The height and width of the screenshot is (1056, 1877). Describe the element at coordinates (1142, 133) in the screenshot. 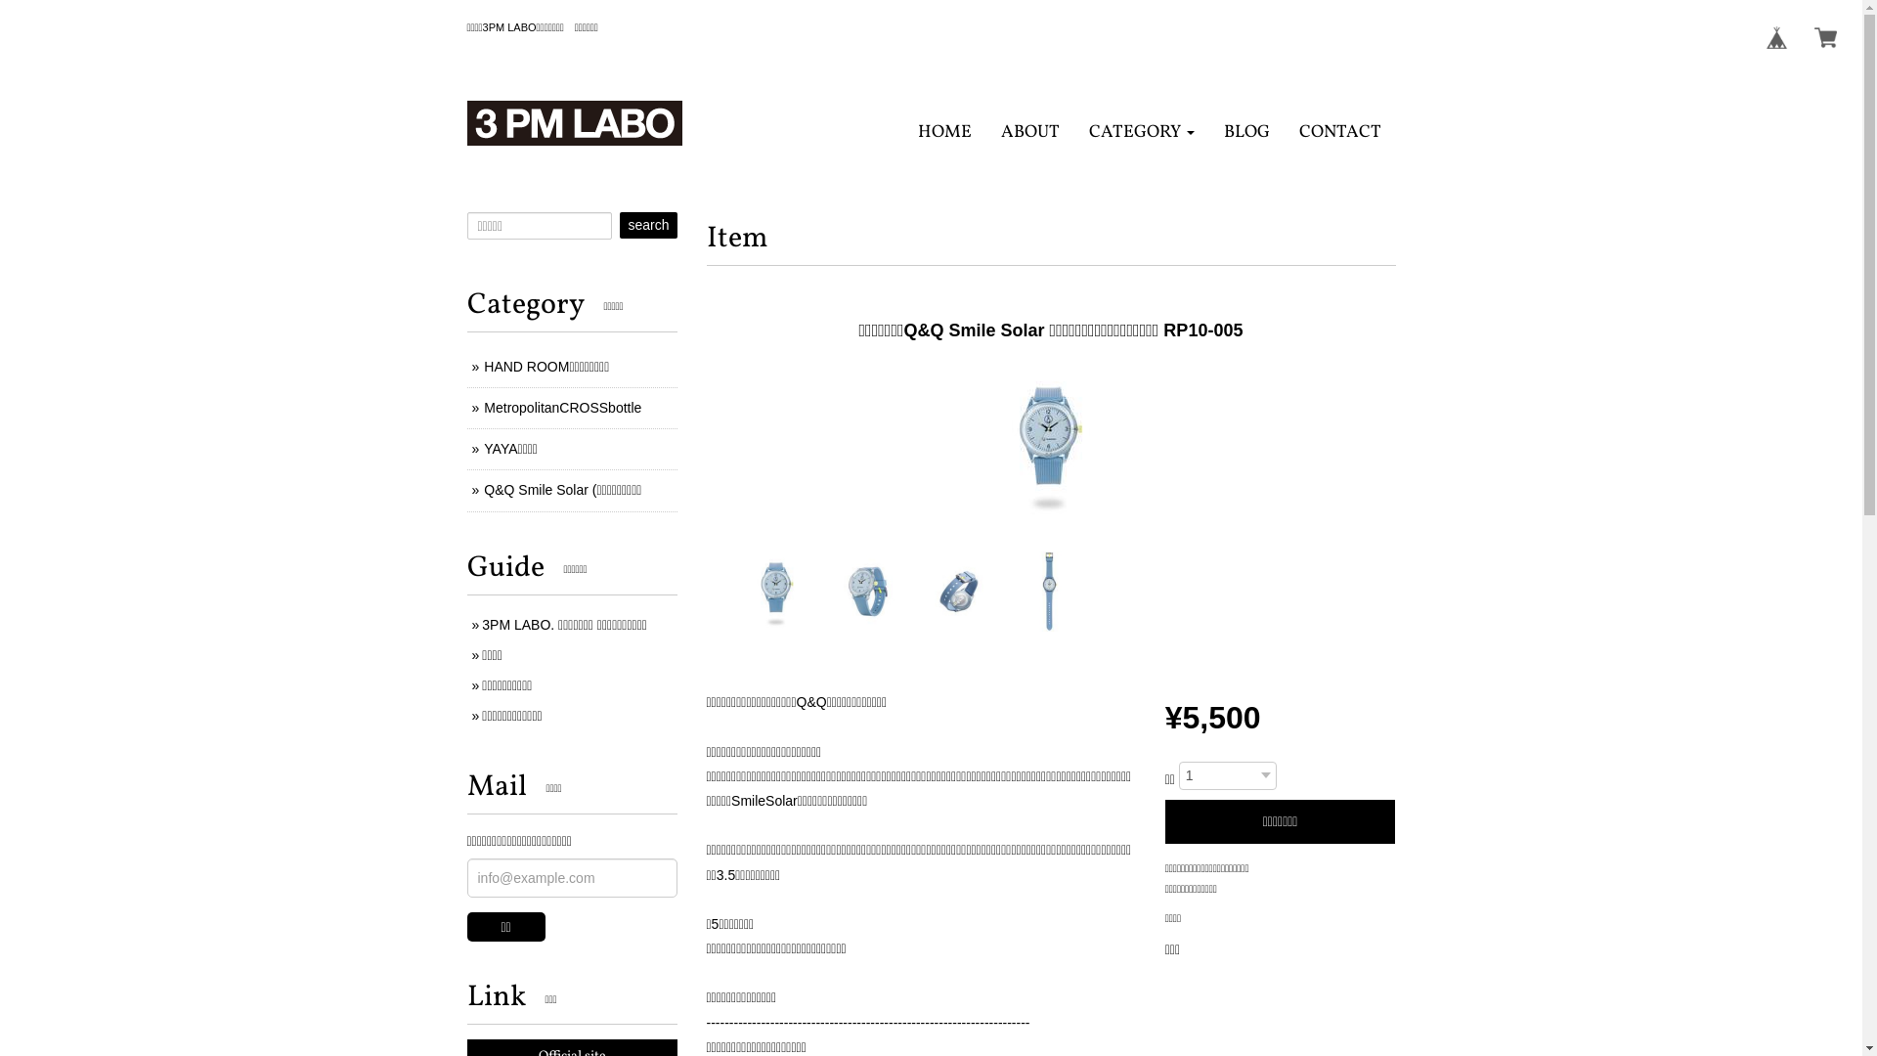

I see `CATEGORY` at that location.